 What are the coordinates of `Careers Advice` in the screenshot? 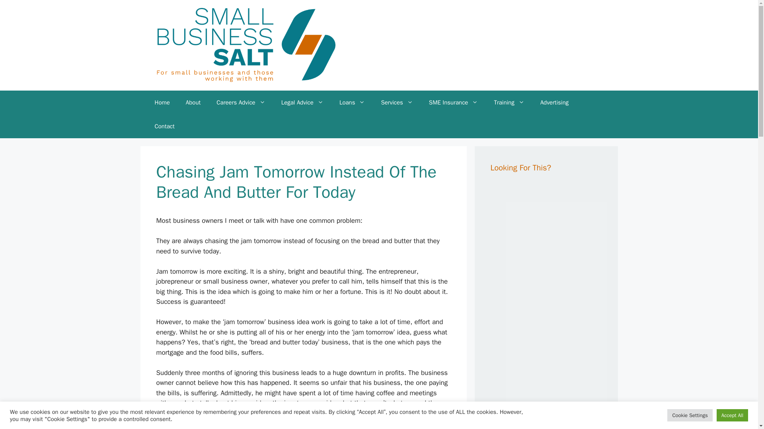 It's located at (240, 102).